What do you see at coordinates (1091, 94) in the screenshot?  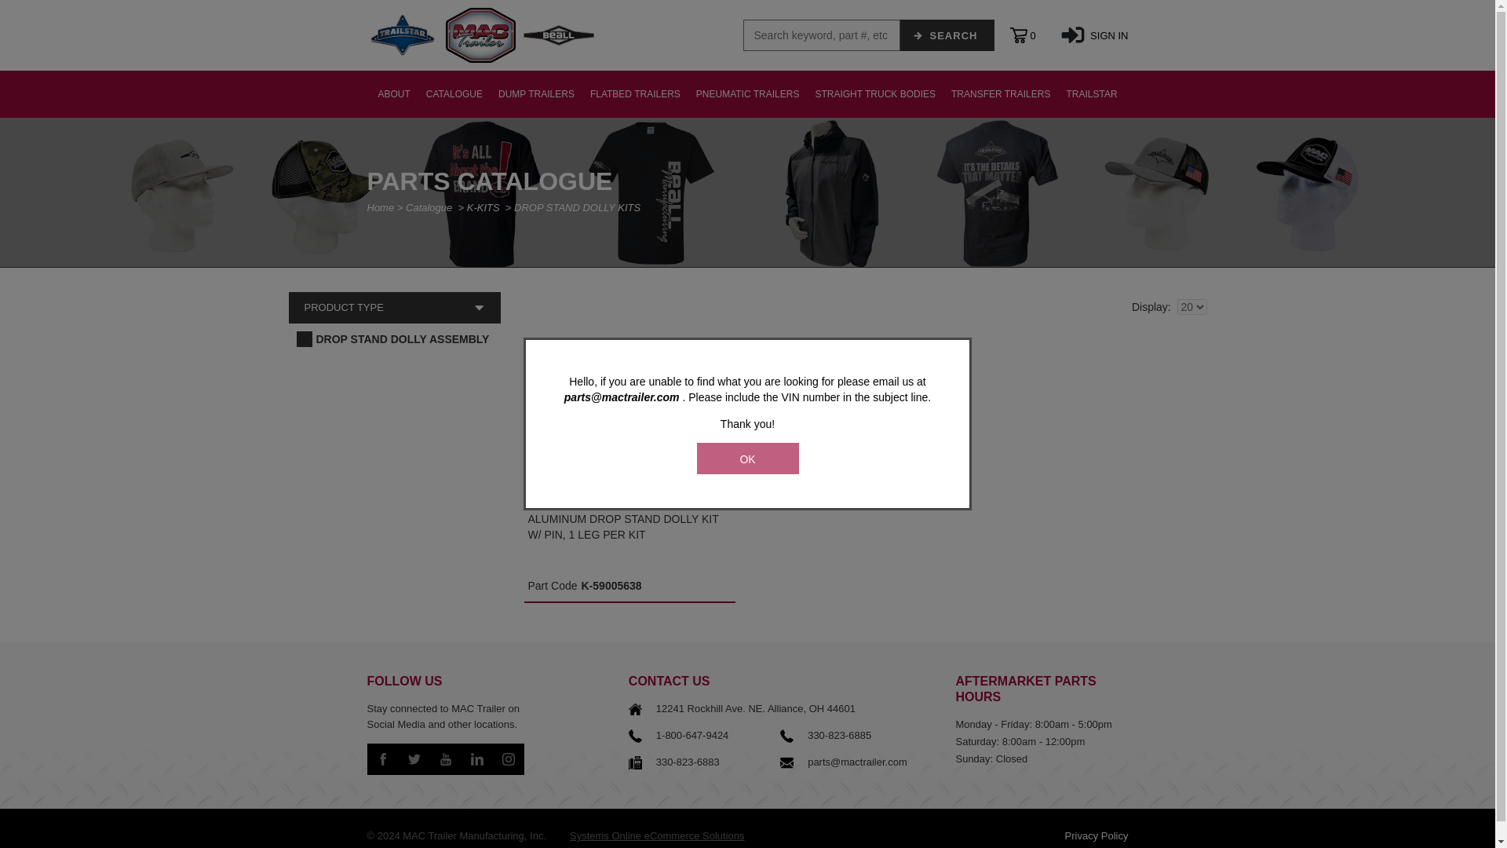 I see `TRAILSTAR` at bounding box center [1091, 94].